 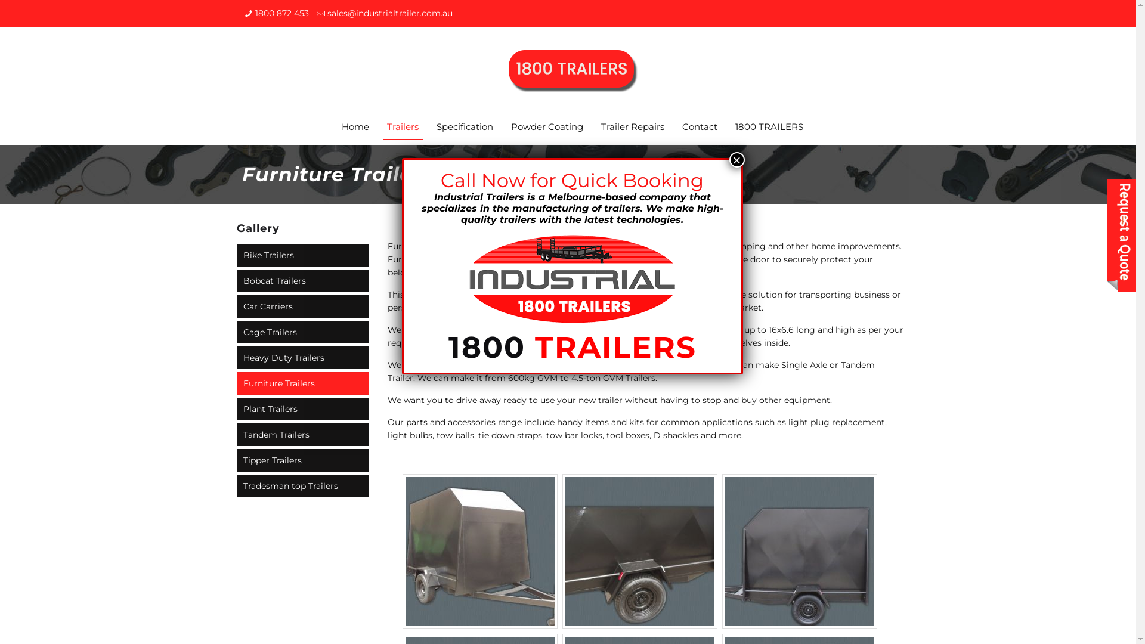 What do you see at coordinates (800, 552) in the screenshot?
I see `Furniture-Trailers-13018` at bounding box center [800, 552].